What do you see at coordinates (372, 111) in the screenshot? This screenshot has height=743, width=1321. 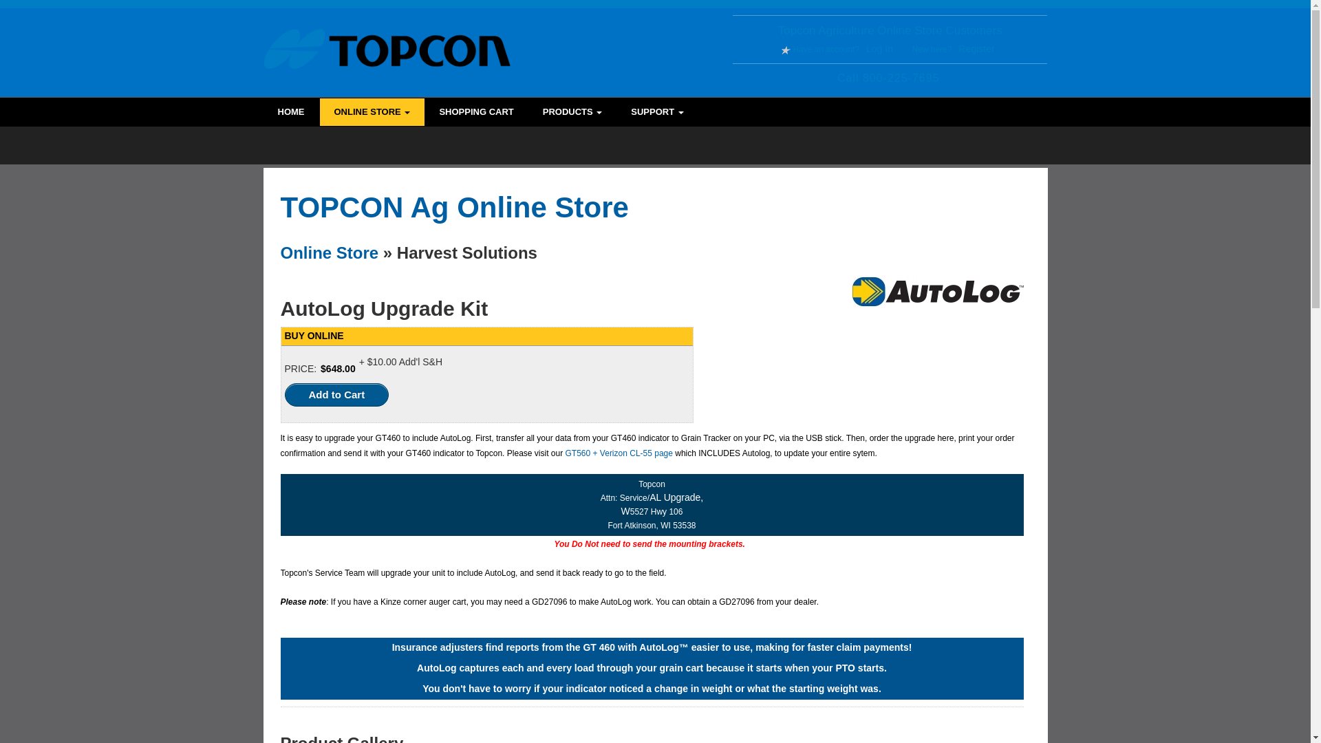 I see `ONLINE STORE` at bounding box center [372, 111].